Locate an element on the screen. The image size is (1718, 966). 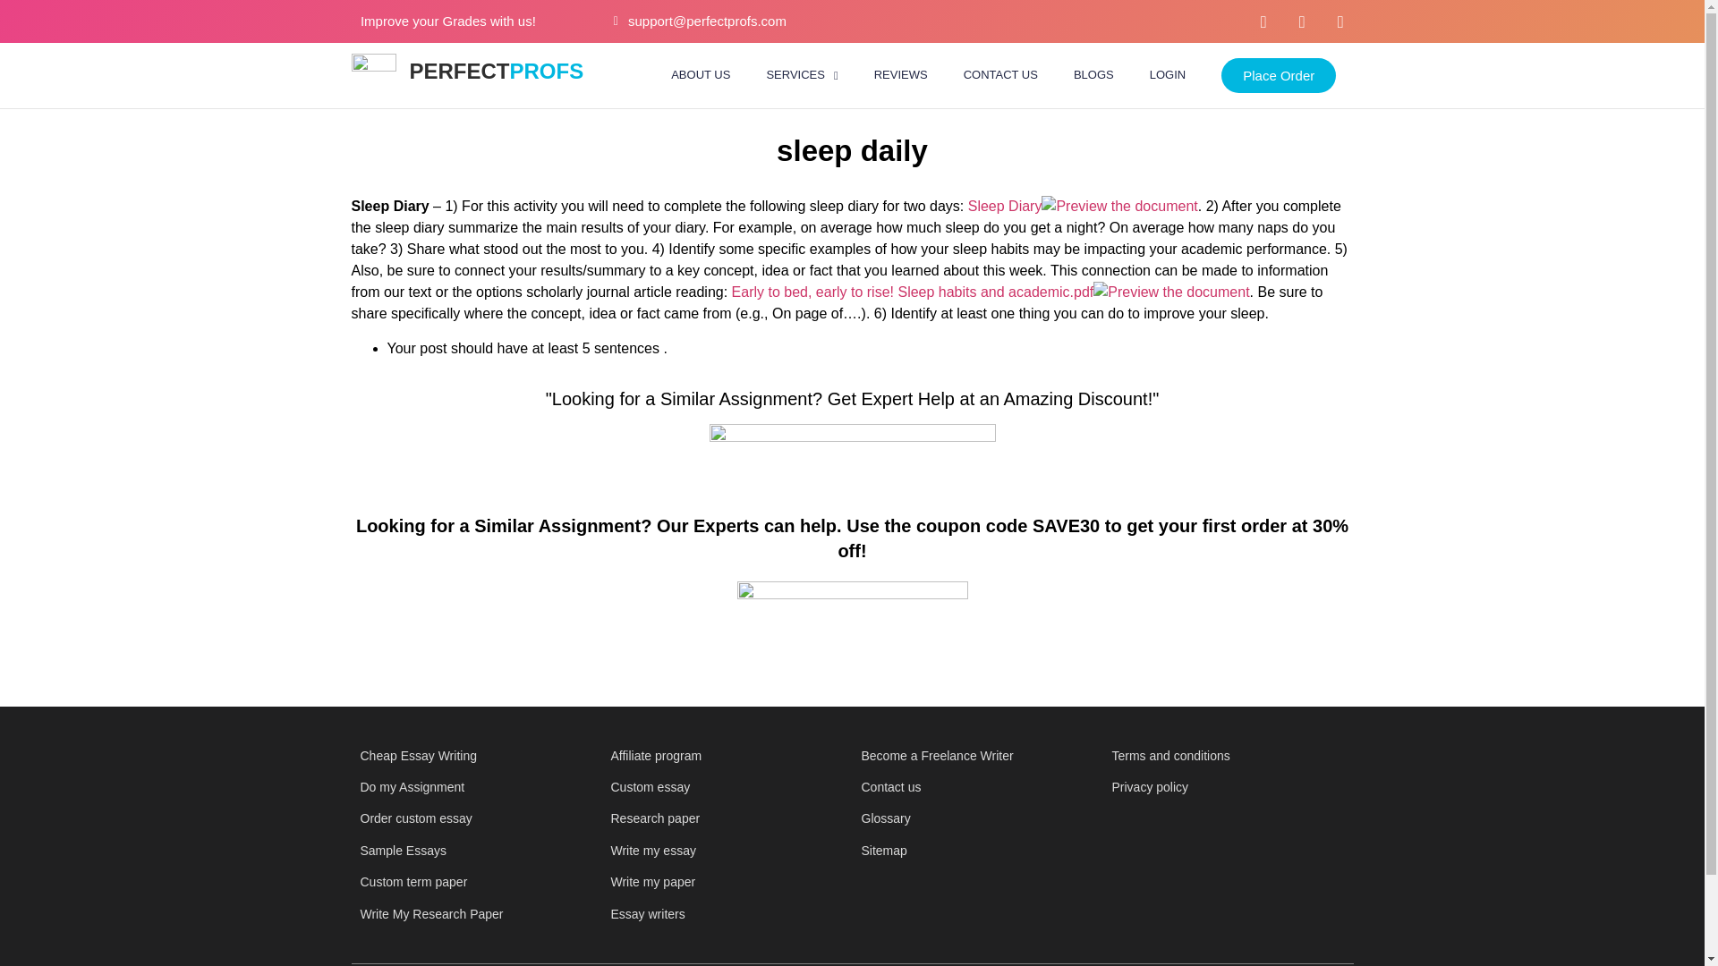
Early to bed, early to rise! Sleep habits and academic.pdf is located at coordinates (913, 292).